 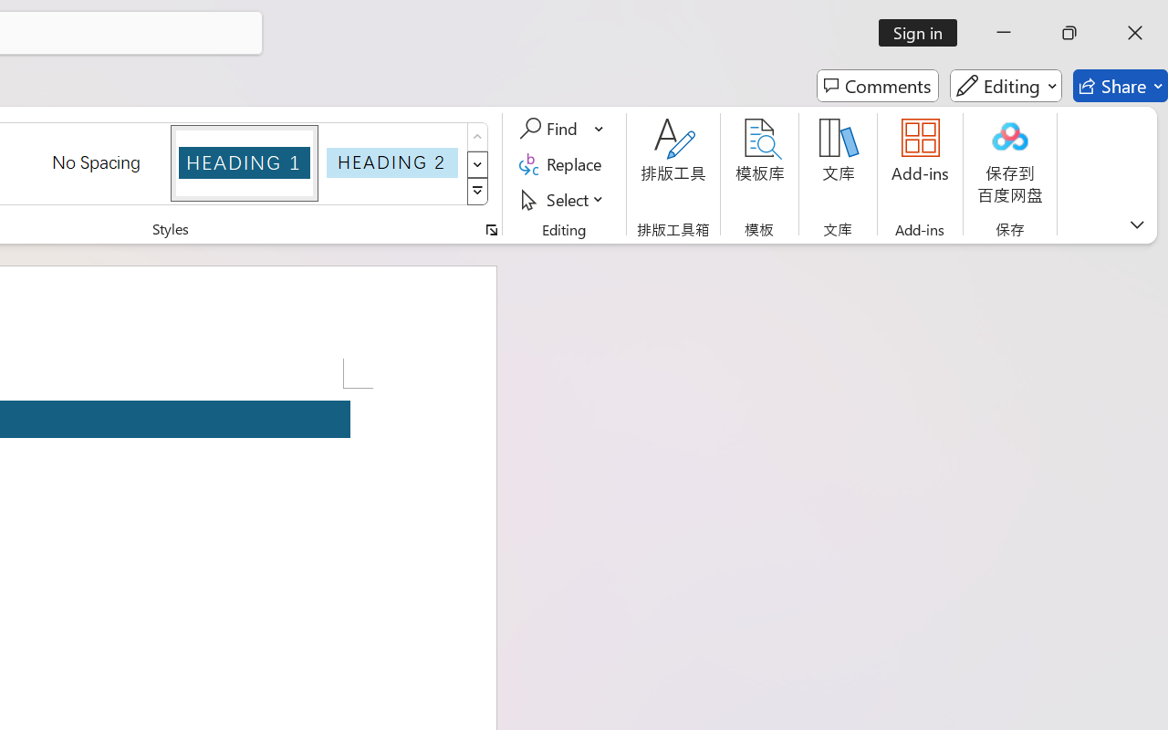 What do you see at coordinates (1106, 242) in the screenshot?
I see `No thanks` at bounding box center [1106, 242].